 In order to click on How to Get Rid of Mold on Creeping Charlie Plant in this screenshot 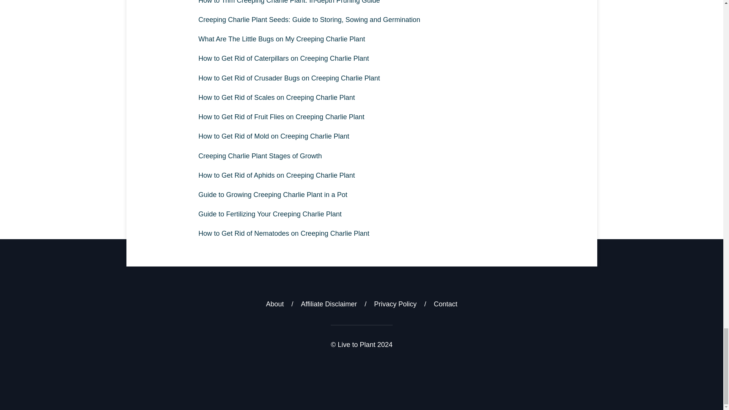, I will do `click(361, 136)`.